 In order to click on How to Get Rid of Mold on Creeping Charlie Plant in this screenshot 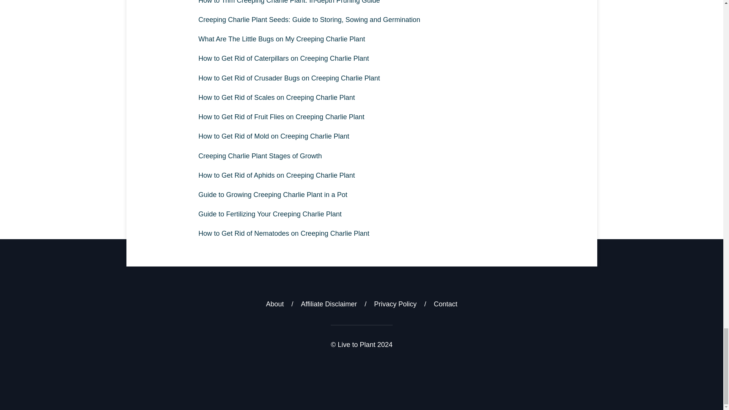, I will do `click(361, 136)`.